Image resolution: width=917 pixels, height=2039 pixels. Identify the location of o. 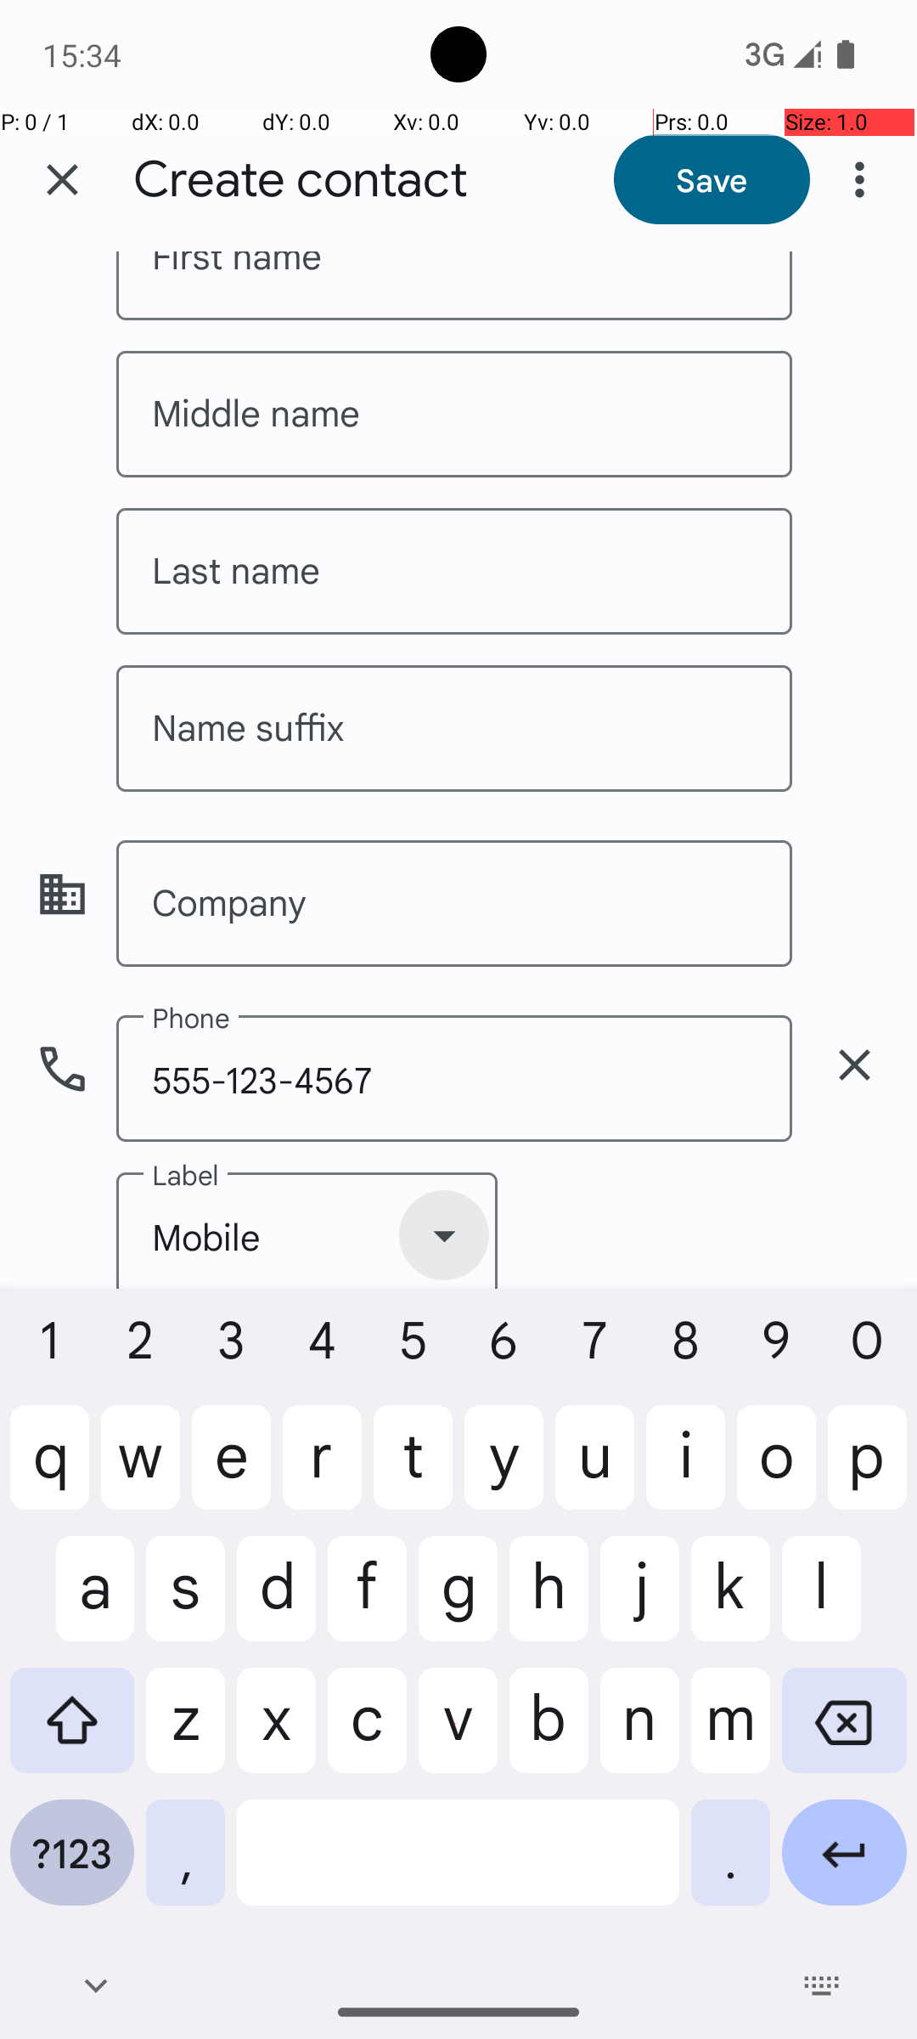
(776, 1471).